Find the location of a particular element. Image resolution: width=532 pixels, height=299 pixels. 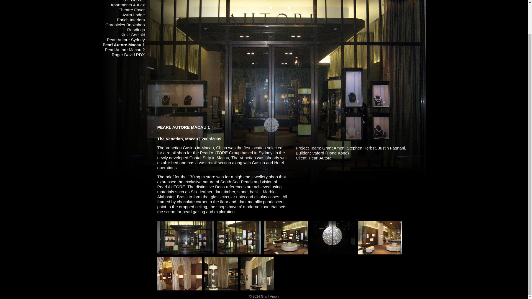

Chronicles Bookshop is located at coordinates (125, 25).